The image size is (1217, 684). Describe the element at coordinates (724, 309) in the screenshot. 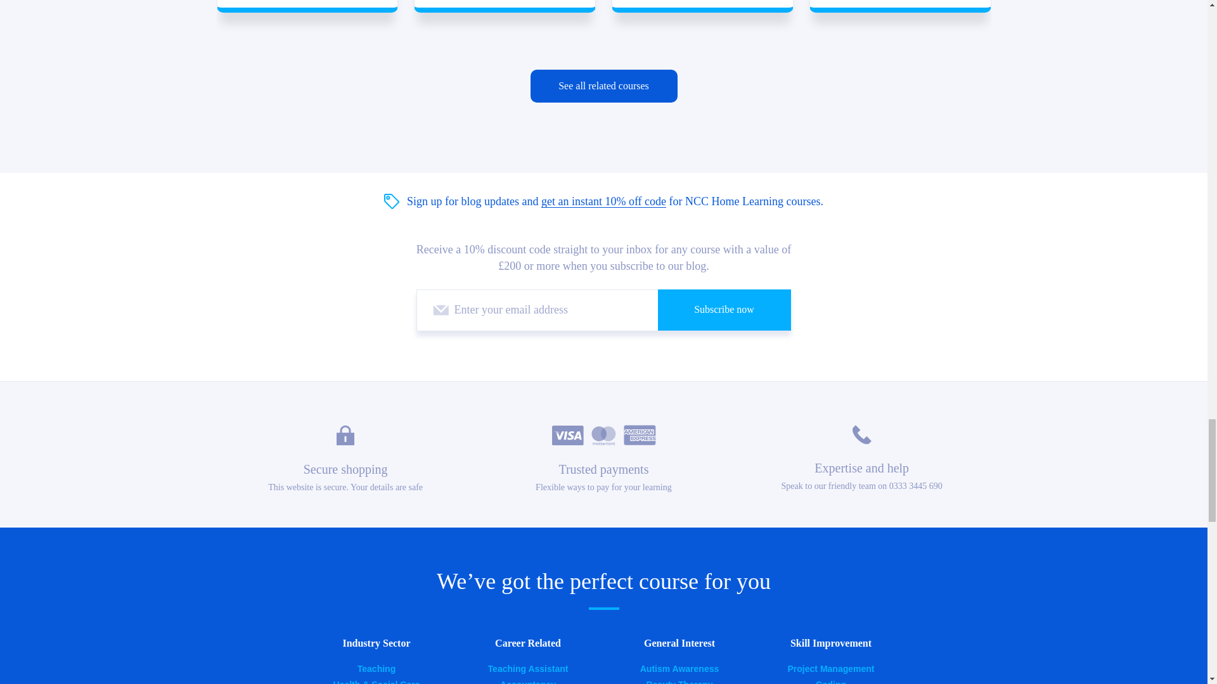

I see `Subscribe now` at that location.